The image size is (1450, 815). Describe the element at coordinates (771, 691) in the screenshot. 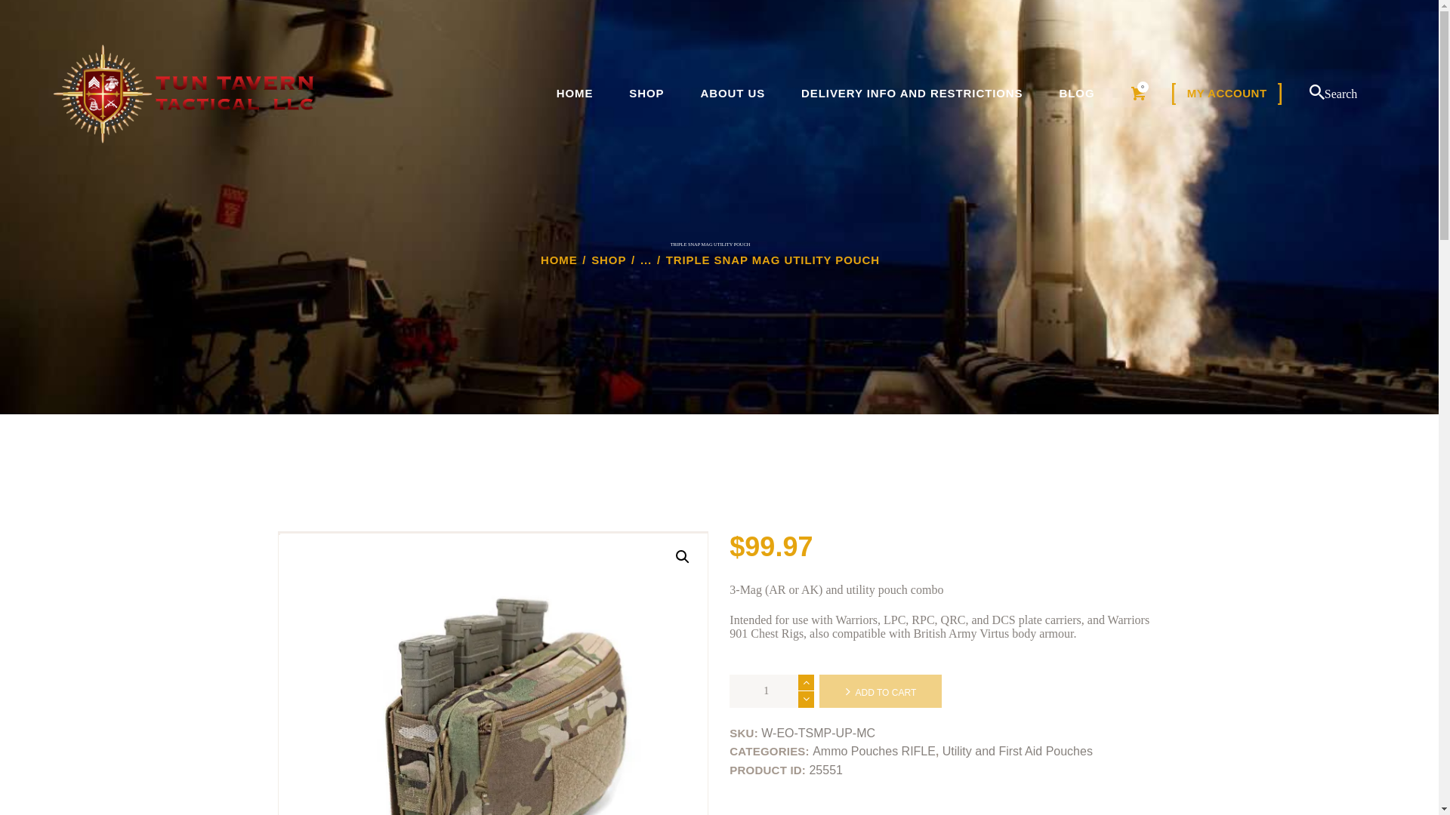

I see `1` at that location.